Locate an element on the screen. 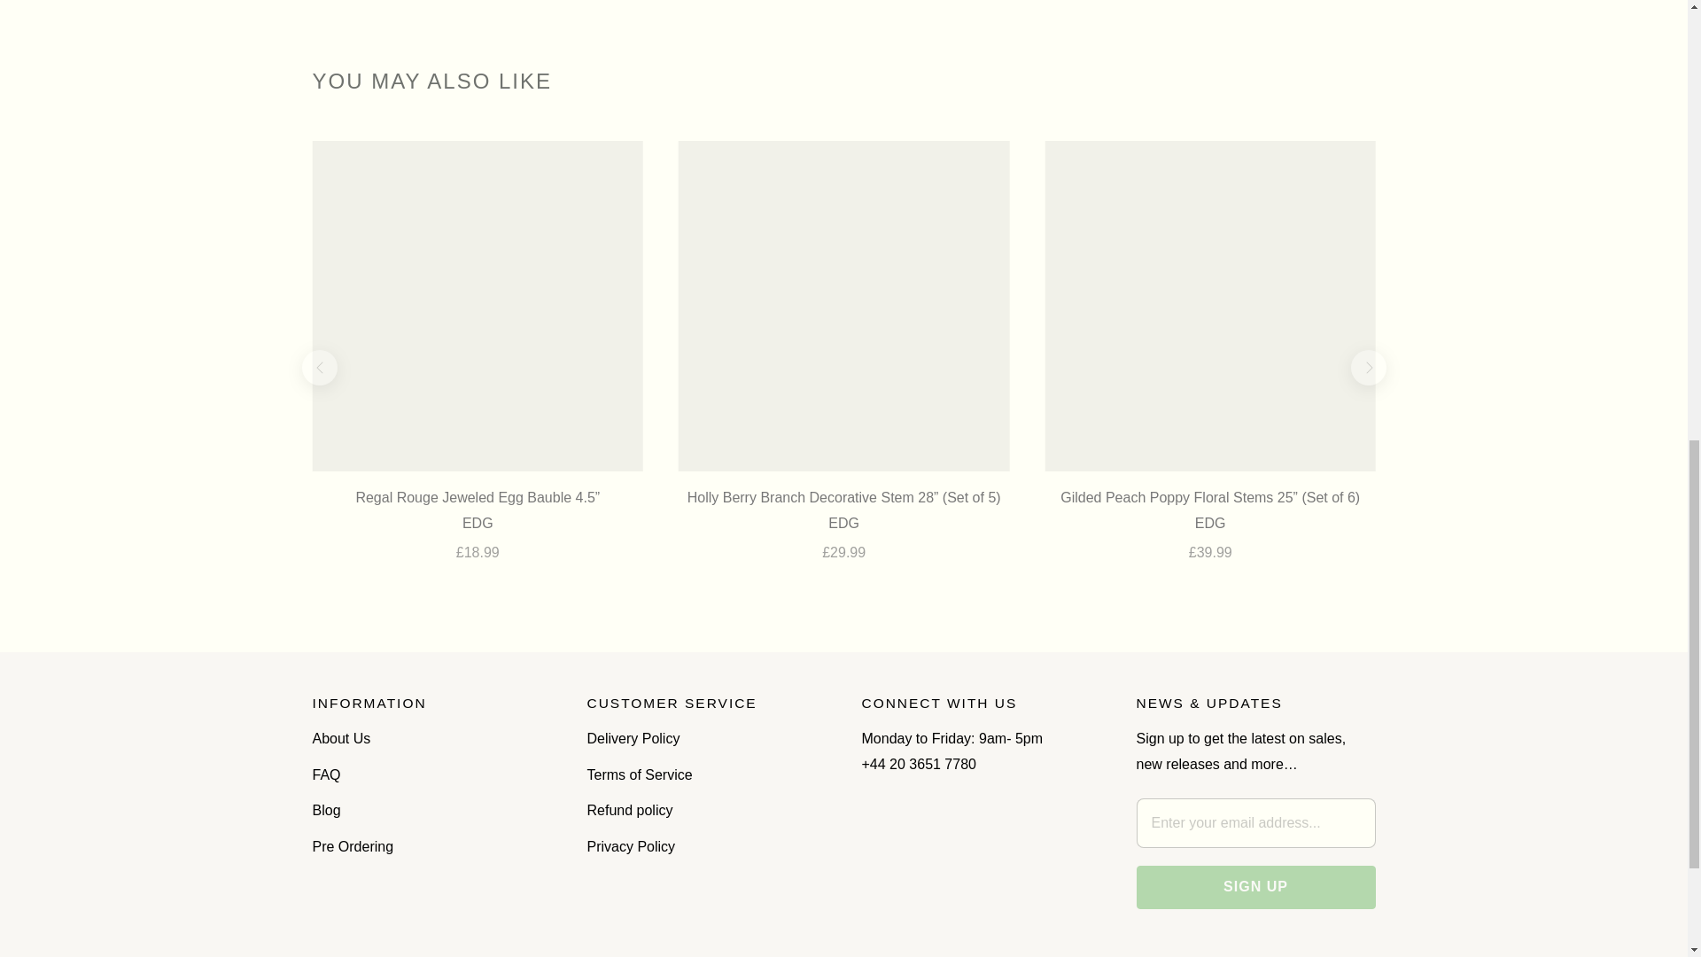 The width and height of the screenshot is (1701, 957). Sign Up is located at coordinates (1254, 886).